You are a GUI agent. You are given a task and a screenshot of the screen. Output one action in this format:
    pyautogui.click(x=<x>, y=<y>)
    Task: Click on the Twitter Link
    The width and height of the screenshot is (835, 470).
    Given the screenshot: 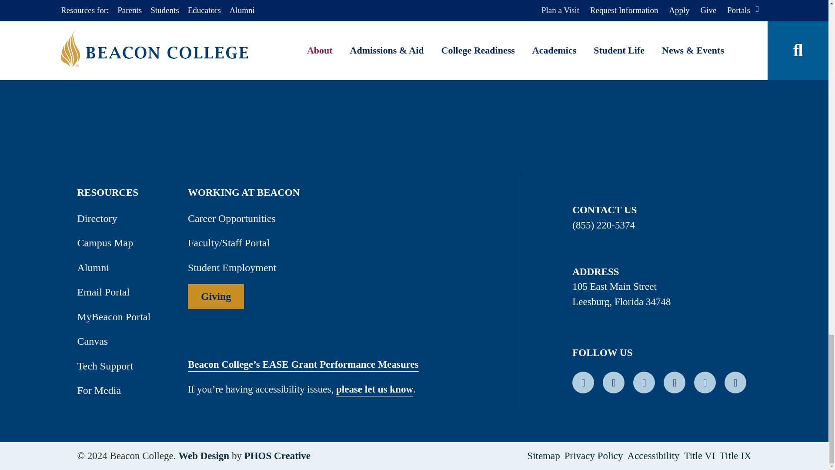 What is the action you would take?
    pyautogui.click(x=644, y=381)
    